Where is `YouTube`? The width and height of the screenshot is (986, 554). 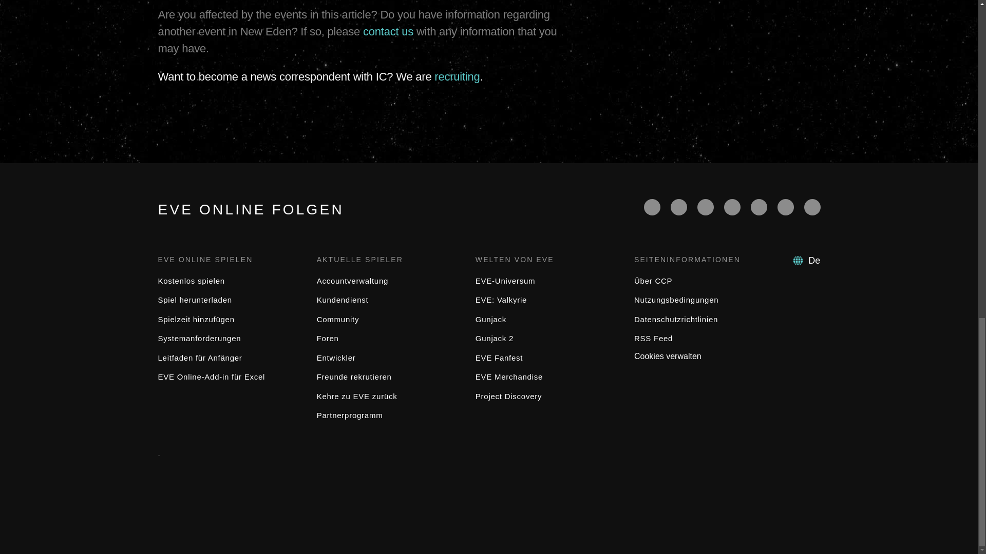
YouTube is located at coordinates (706, 207).